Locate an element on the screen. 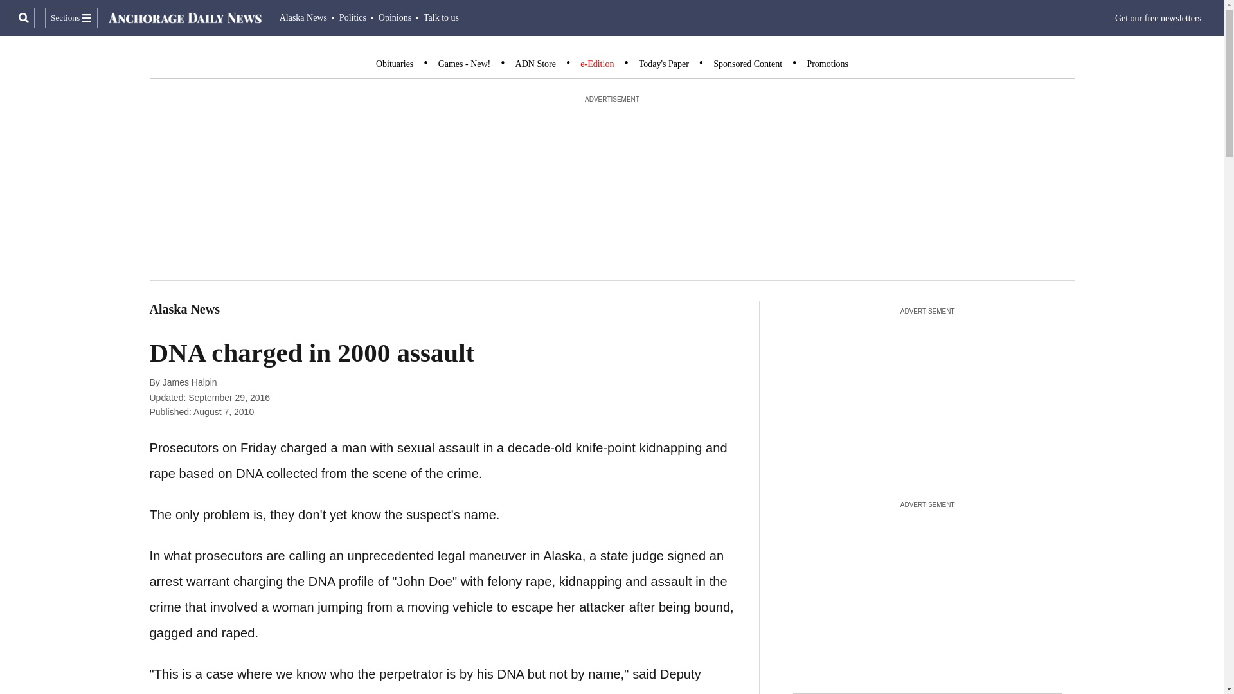  ADN Logo is located at coordinates (185, 18).